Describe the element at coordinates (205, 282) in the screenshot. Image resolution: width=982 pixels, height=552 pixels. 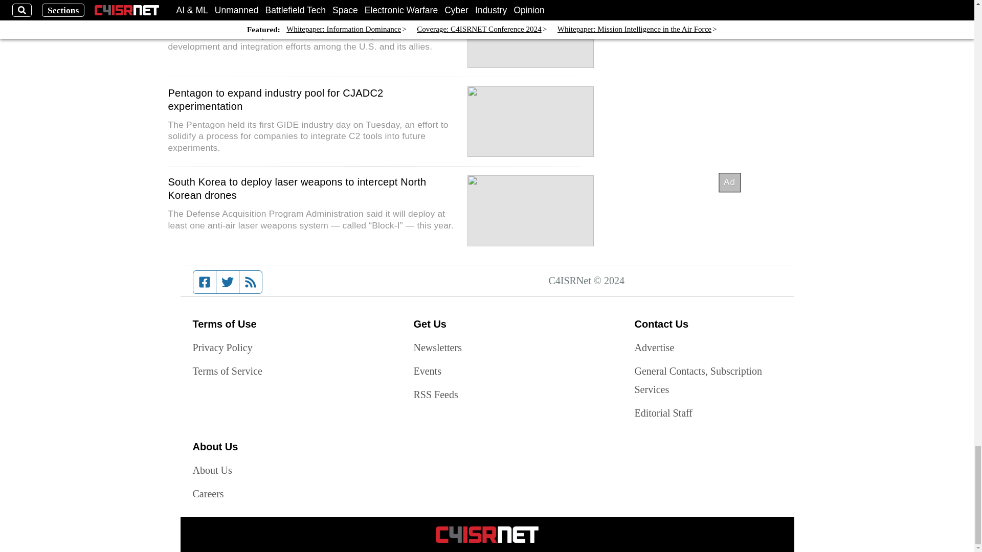
I see `Facebook page` at that location.